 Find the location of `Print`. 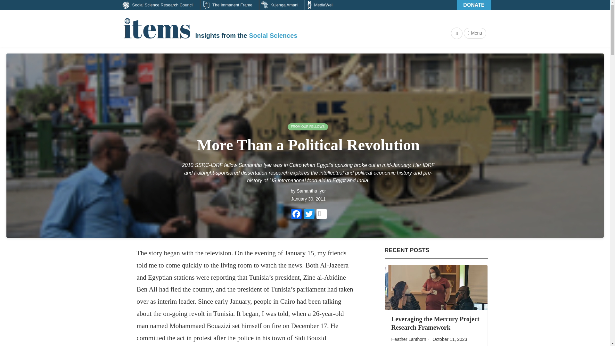

Print is located at coordinates (322, 214).